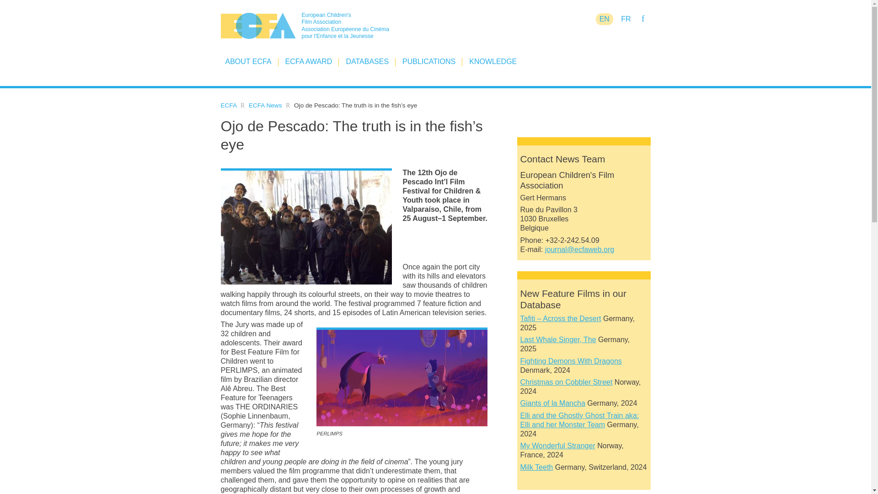 The image size is (878, 494). Describe the element at coordinates (567, 382) in the screenshot. I see `Click for further information!` at that location.